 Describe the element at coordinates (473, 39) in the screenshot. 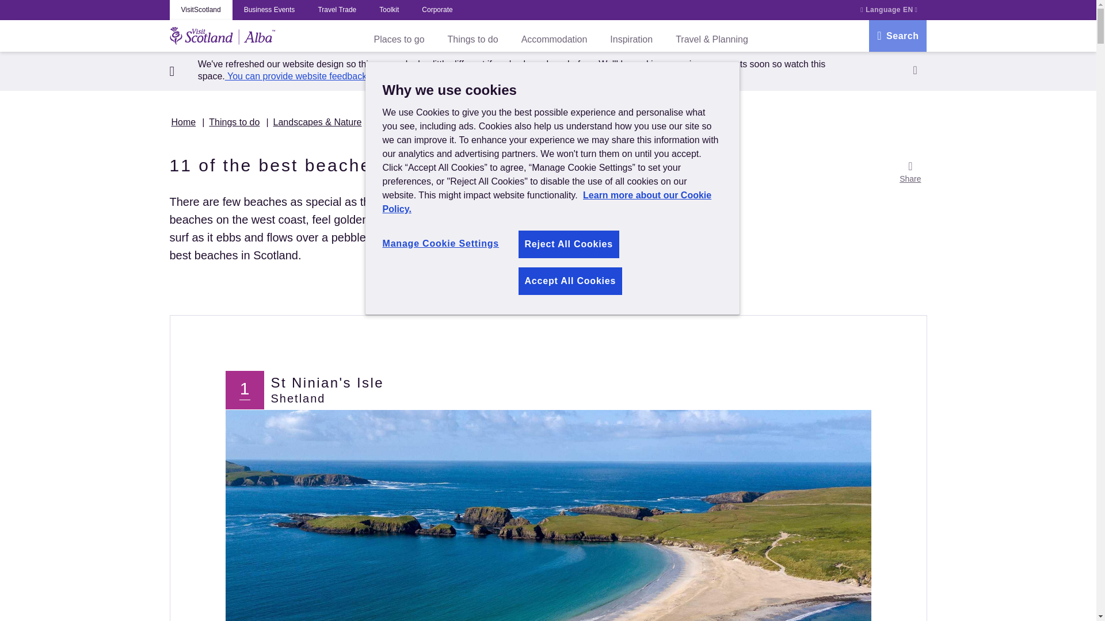

I see `Things to do` at that location.